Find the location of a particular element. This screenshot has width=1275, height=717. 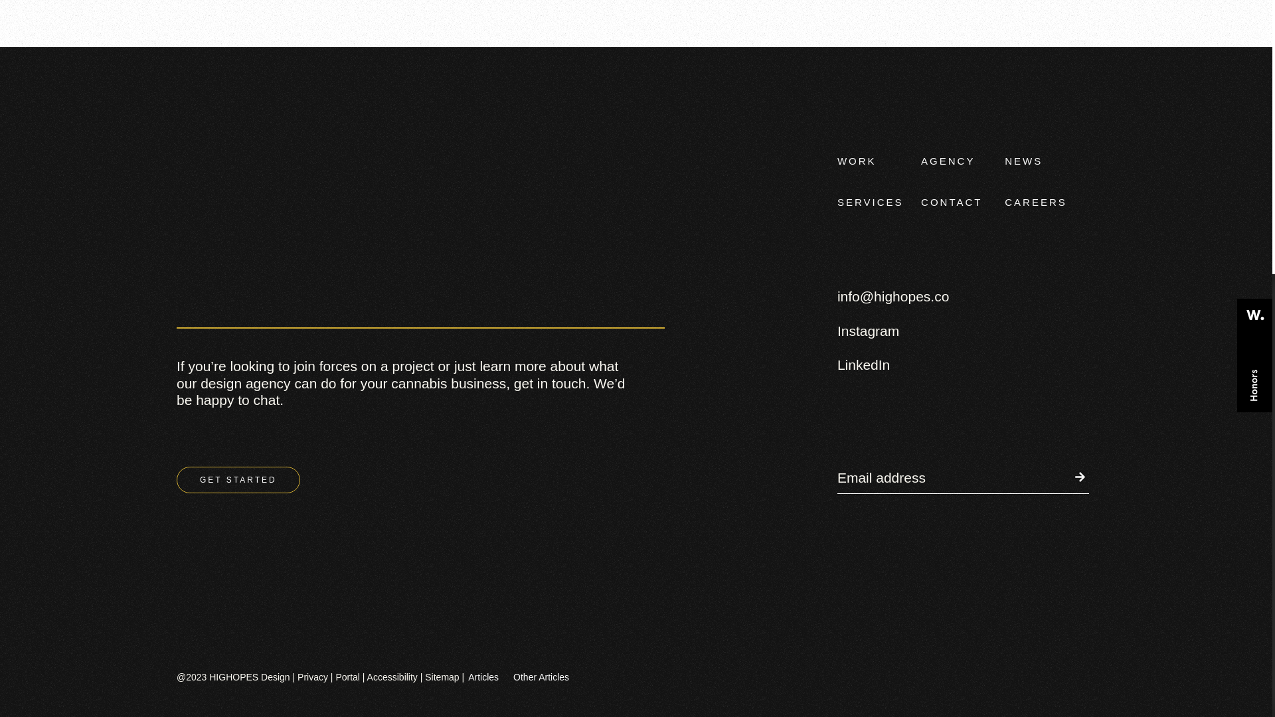

CAREERS is located at coordinates (1036, 202).